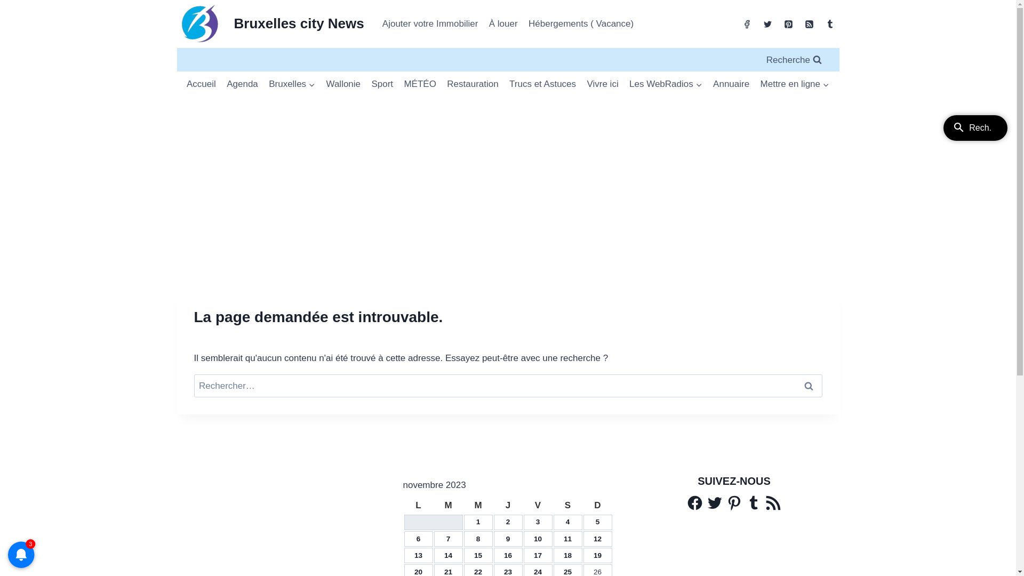 Image resolution: width=1024 pixels, height=576 pixels. Describe the element at coordinates (598, 522) in the screenshot. I see `5` at that location.